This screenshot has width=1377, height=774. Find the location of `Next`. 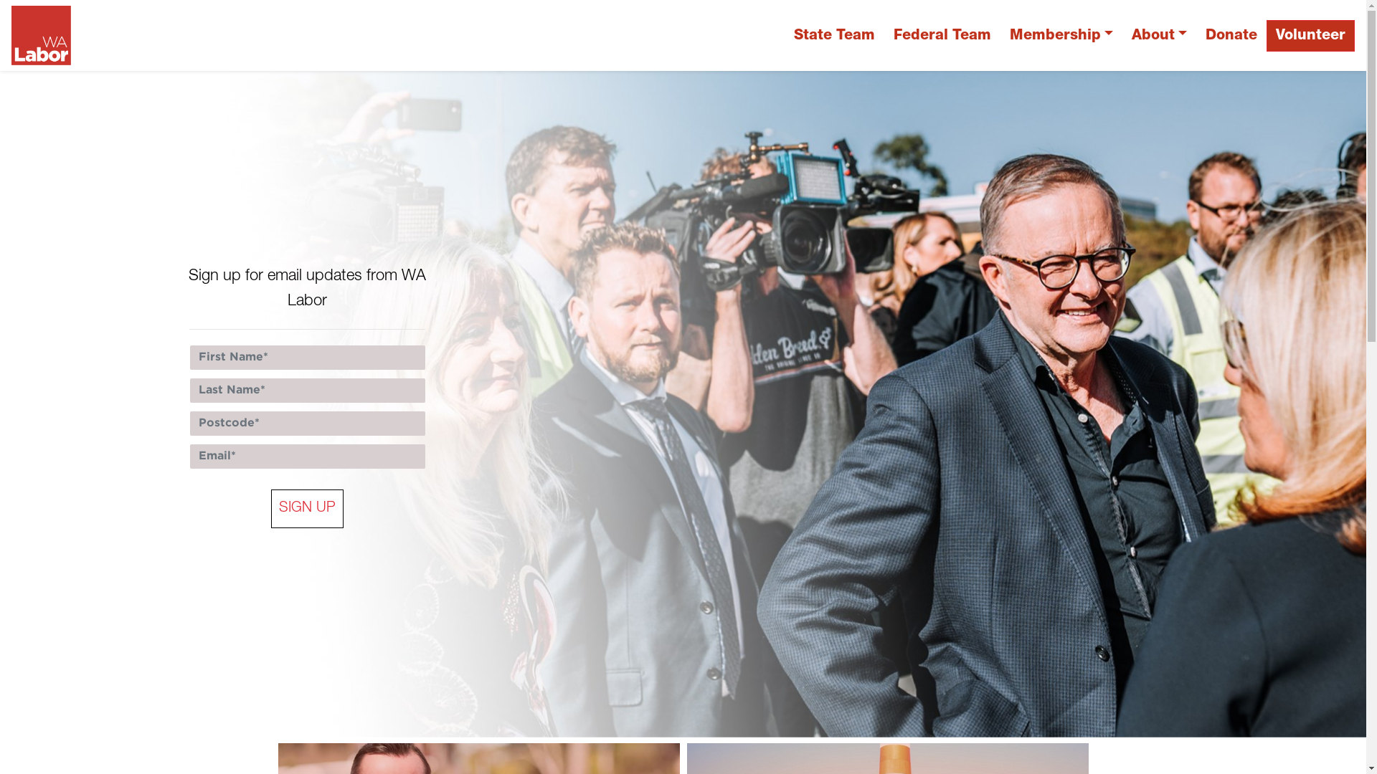

Next is located at coordinates (1264, 404).